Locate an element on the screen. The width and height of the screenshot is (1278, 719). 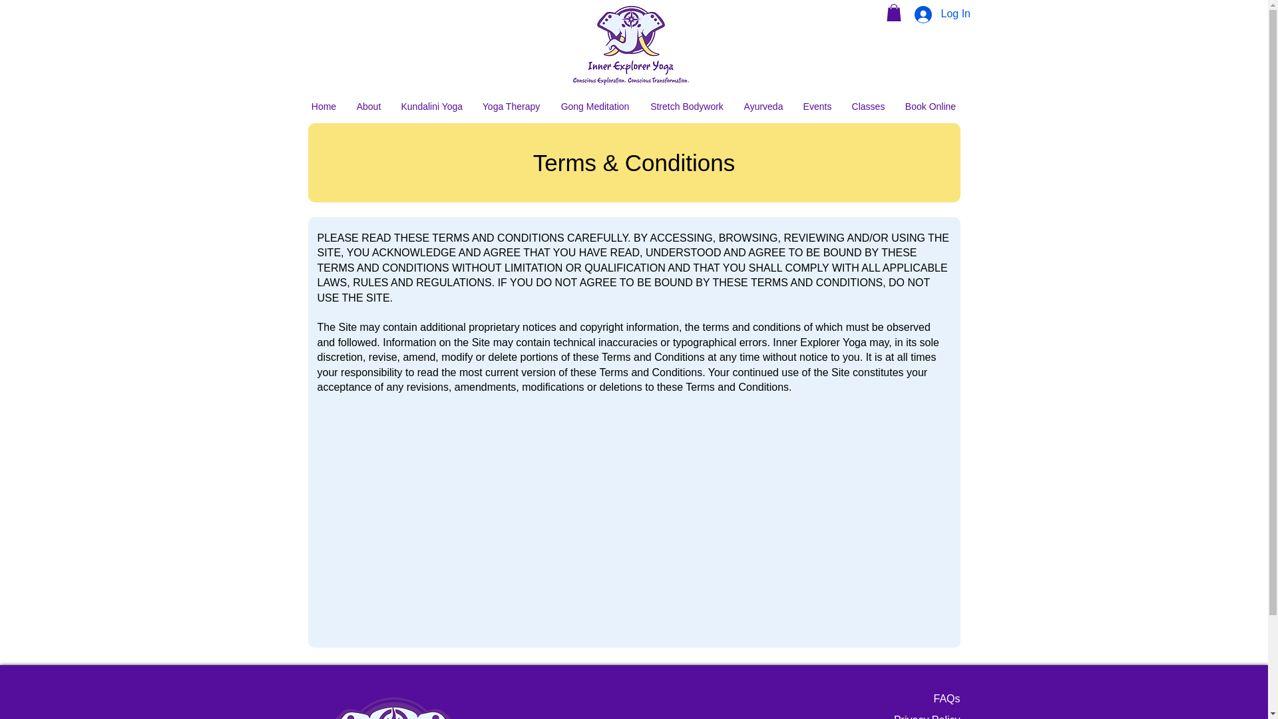
Kundalini Yoga is located at coordinates (431, 107).